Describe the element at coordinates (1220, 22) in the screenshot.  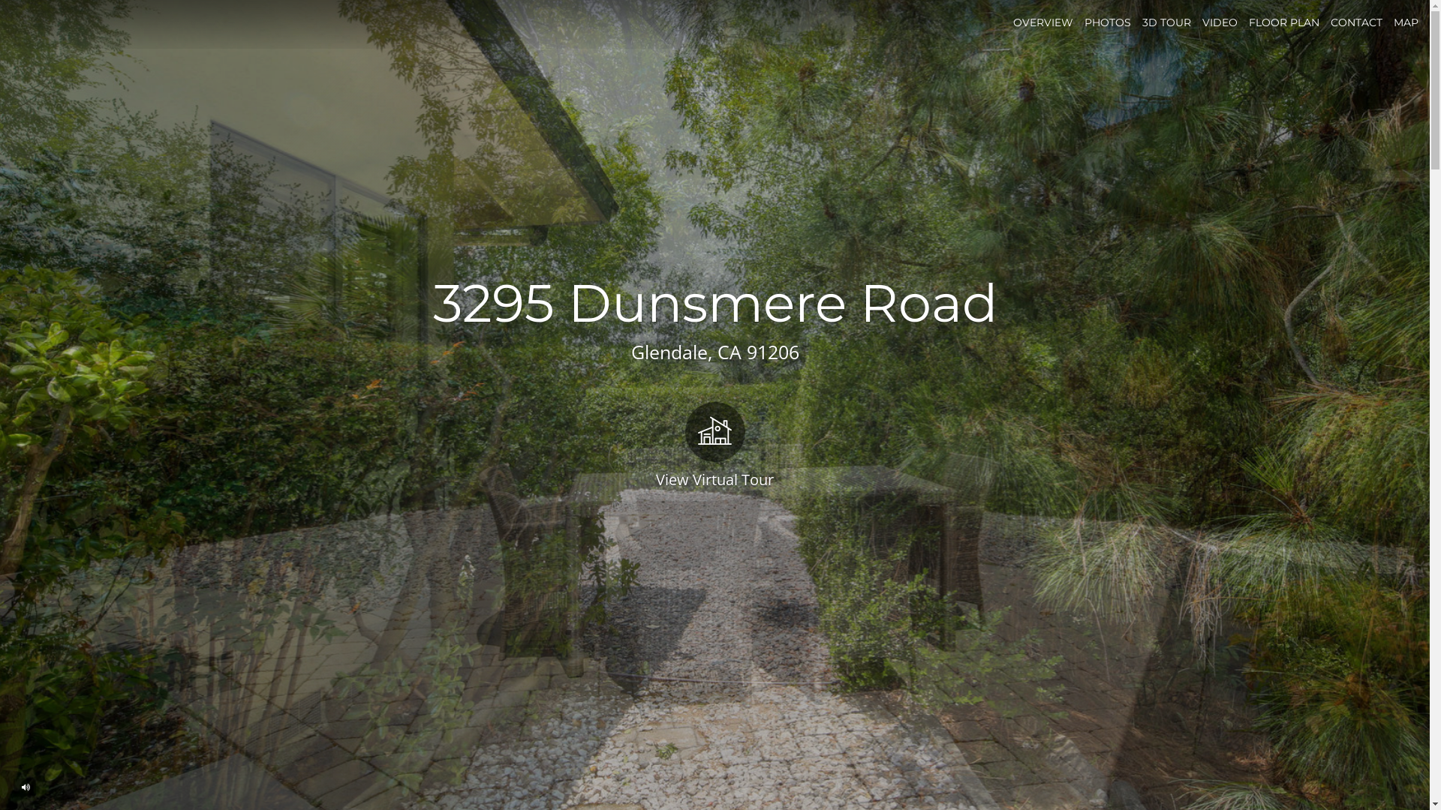
I see `VIDEO` at that location.